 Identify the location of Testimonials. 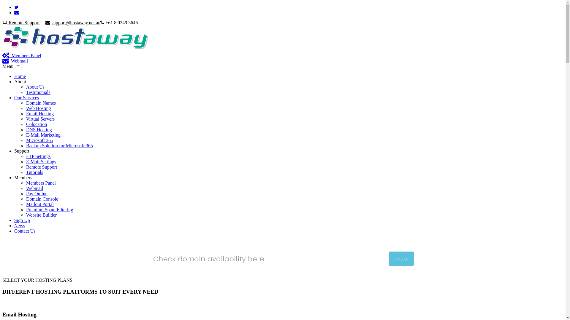
(38, 92).